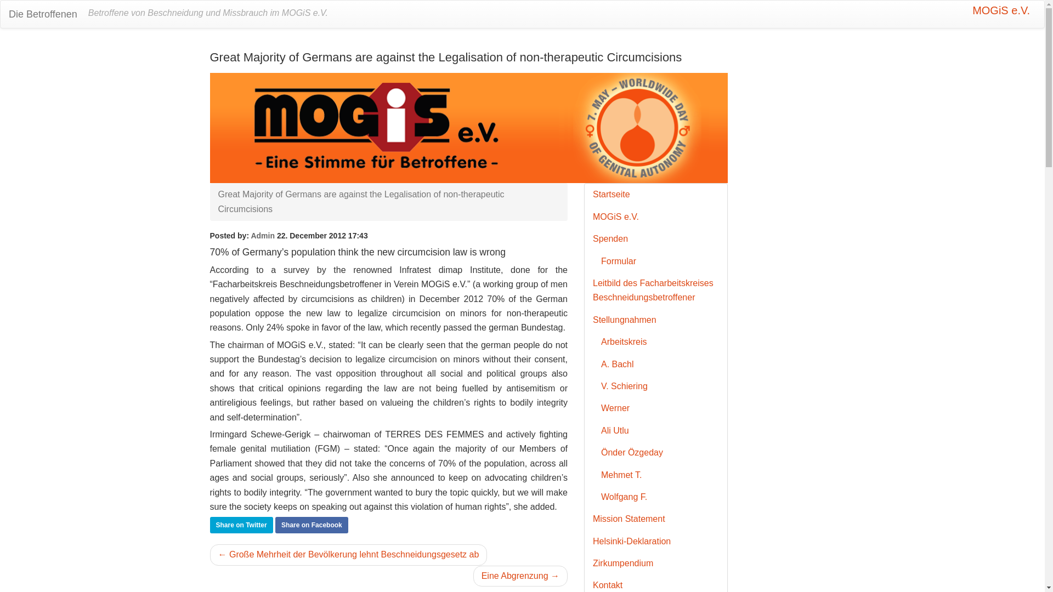  Describe the element at coordinates (656, 519) in the screenshot. I see `Mission Statement` at that location.